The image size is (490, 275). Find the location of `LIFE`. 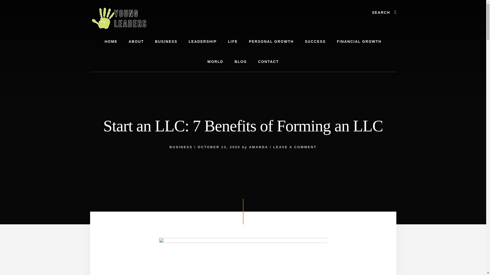

LIFE is located at coordinates (233, 42).